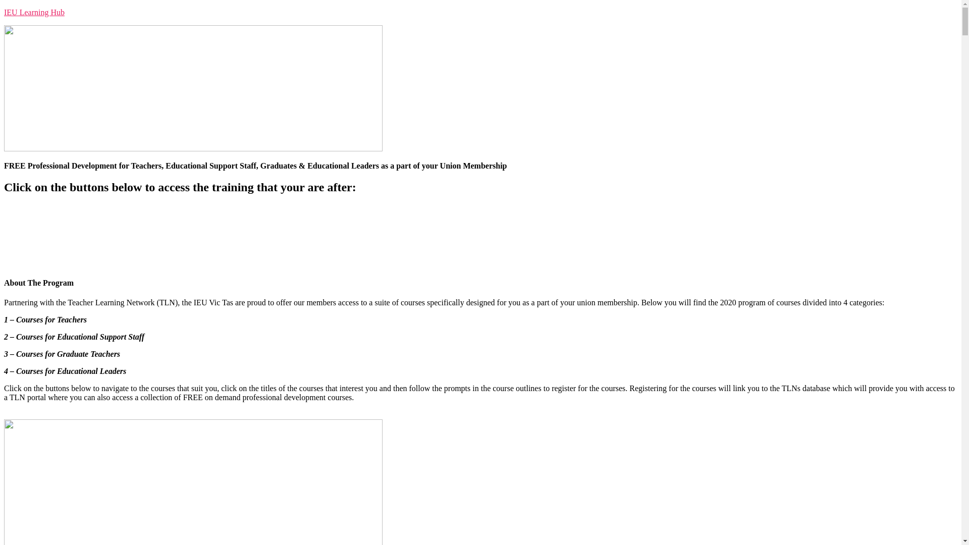  What do you see at coordinates (480, 13) in the screenshot?
I see `IEU Learning Hub` at bounding box center [480, 13].